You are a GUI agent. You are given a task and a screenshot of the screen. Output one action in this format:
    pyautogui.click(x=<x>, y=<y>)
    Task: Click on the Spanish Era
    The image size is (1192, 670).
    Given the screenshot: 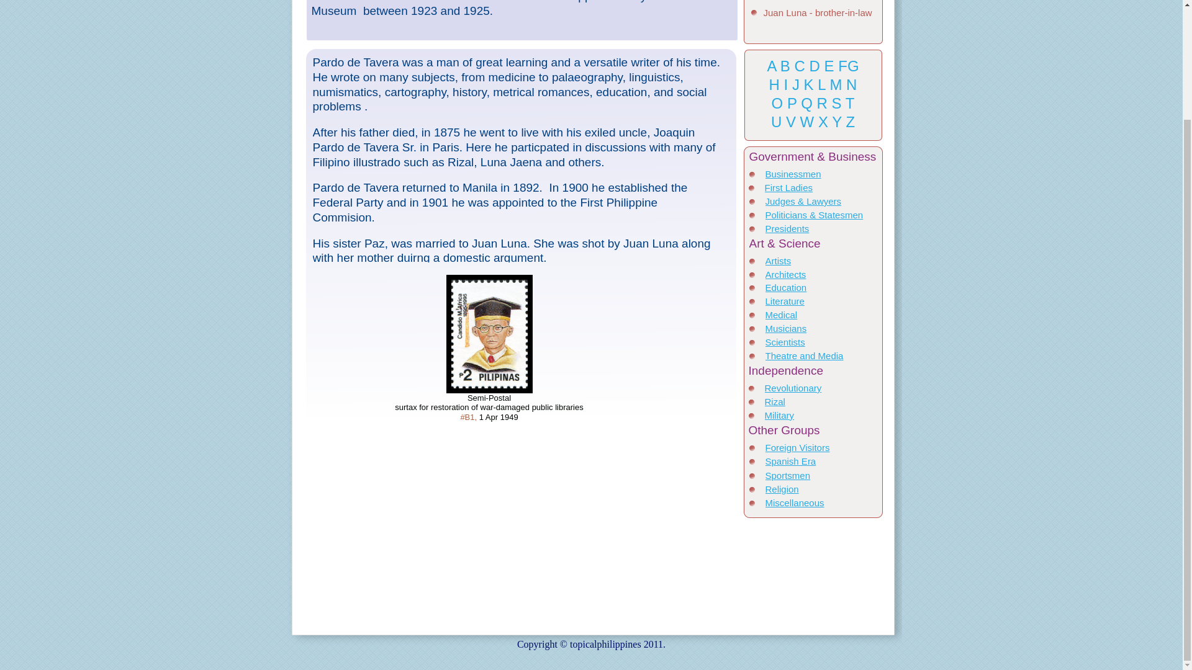 What is the action you would take?
    pyautogui.click(x=790, y=461)
    